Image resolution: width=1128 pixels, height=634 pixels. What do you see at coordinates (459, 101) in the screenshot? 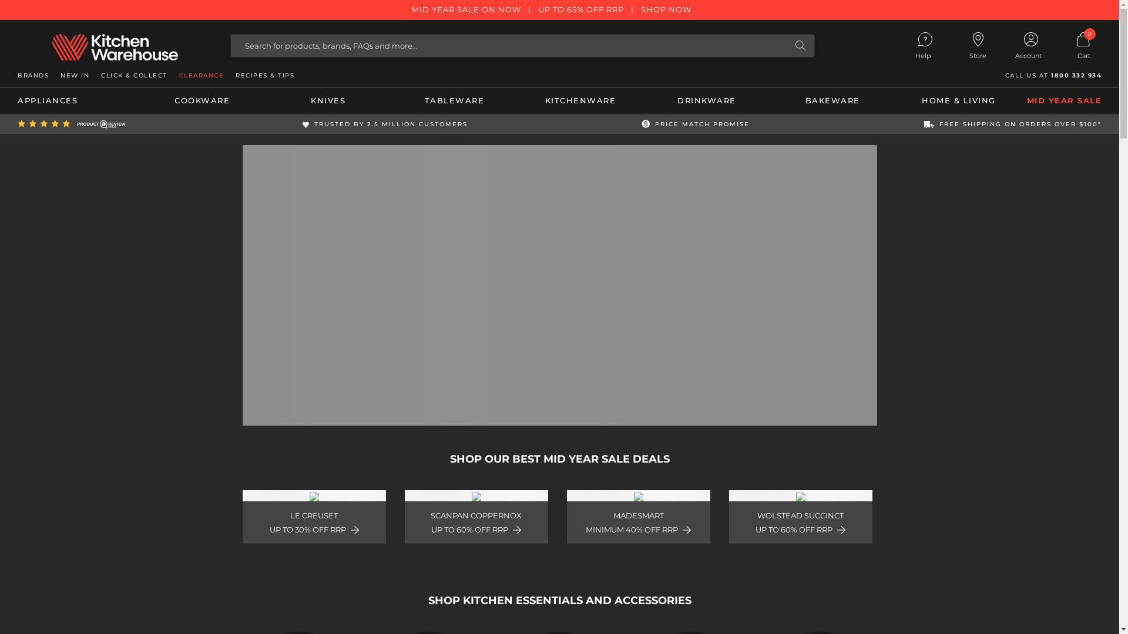
I see `TABLEWARE` at bounding box center [459, 101].